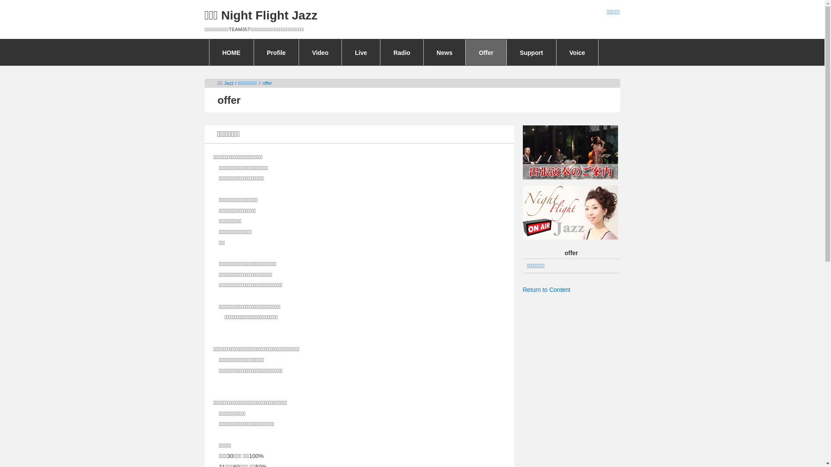  Describe the element at coordinates (320, 52) in the screenshot. I see `Video` at that location.